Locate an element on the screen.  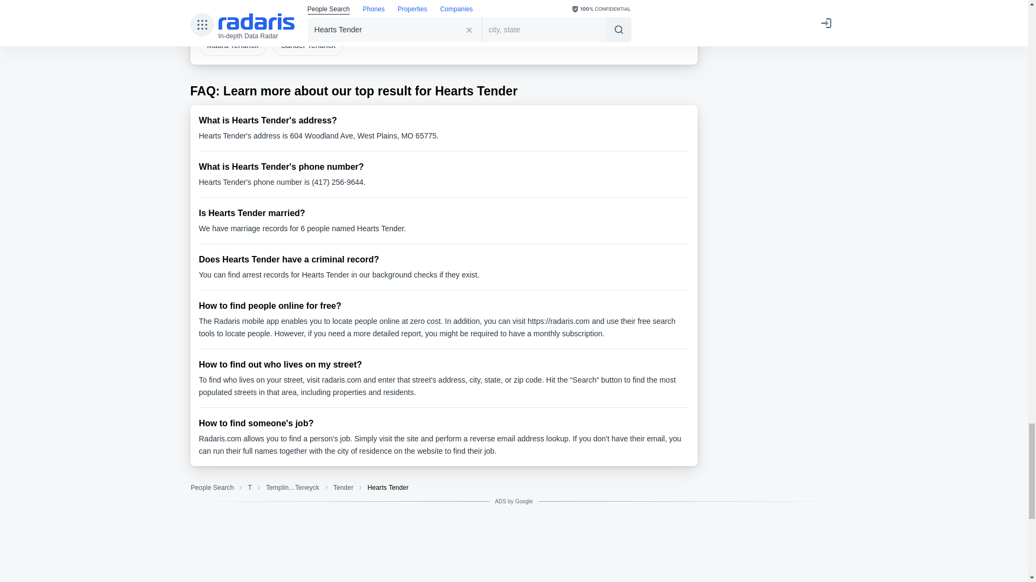
Gina Tenedine is located at coordinates (231, 19).